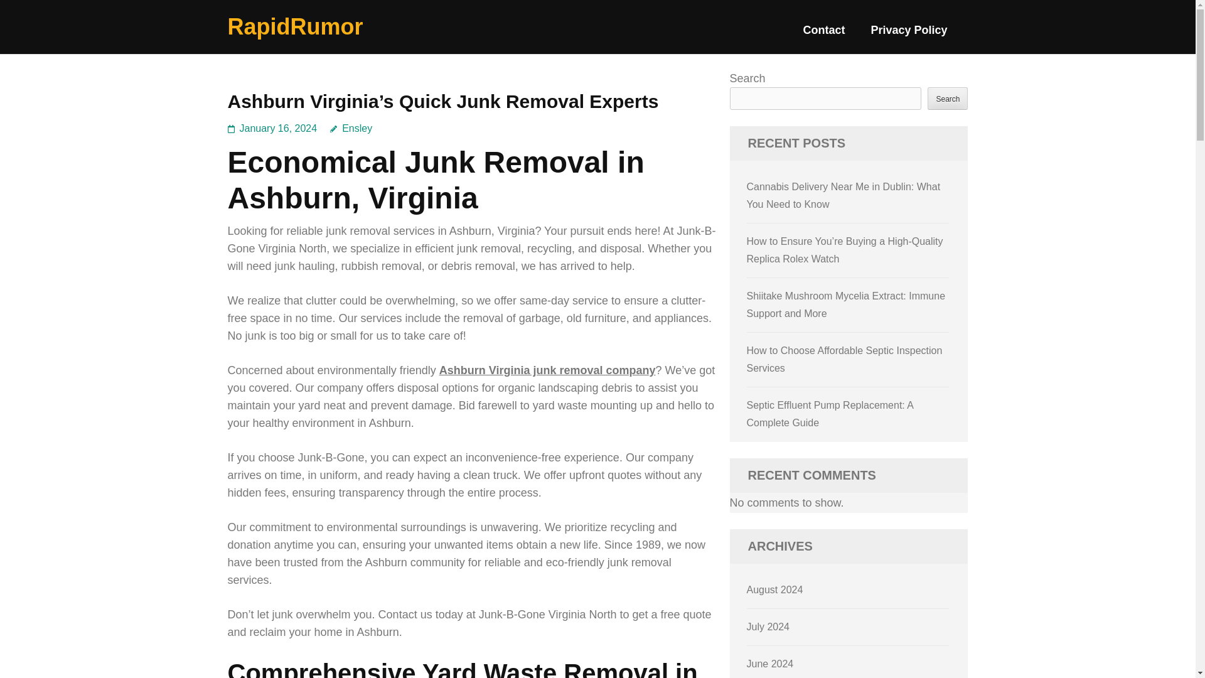  I want to click on August 2024, so click(775, 589).